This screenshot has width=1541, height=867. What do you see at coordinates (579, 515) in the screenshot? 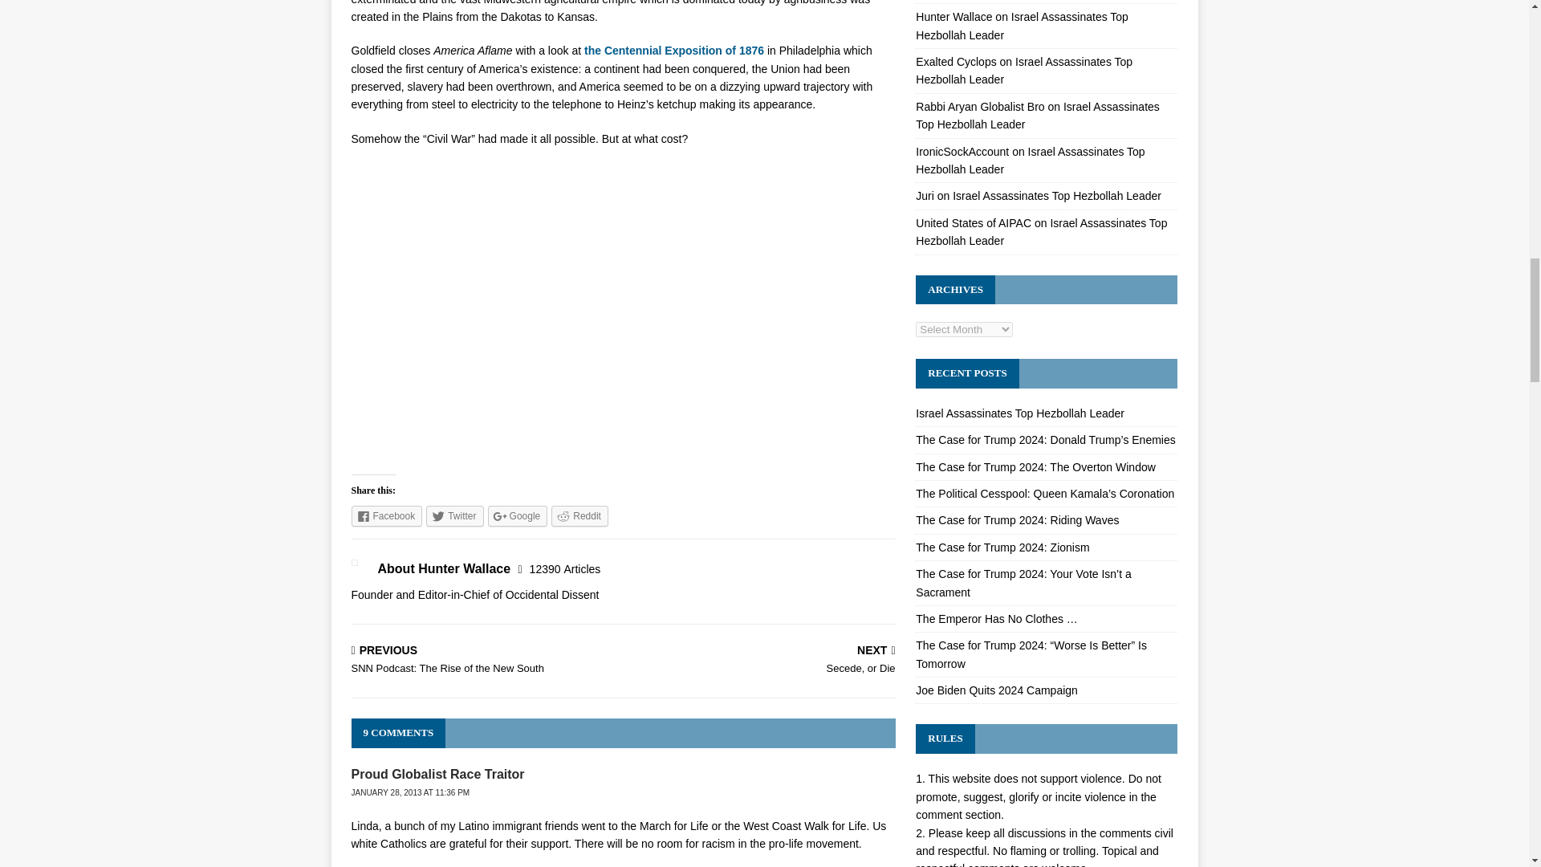
I see `Click to share on Reddit` at bounding box center [579, 515].